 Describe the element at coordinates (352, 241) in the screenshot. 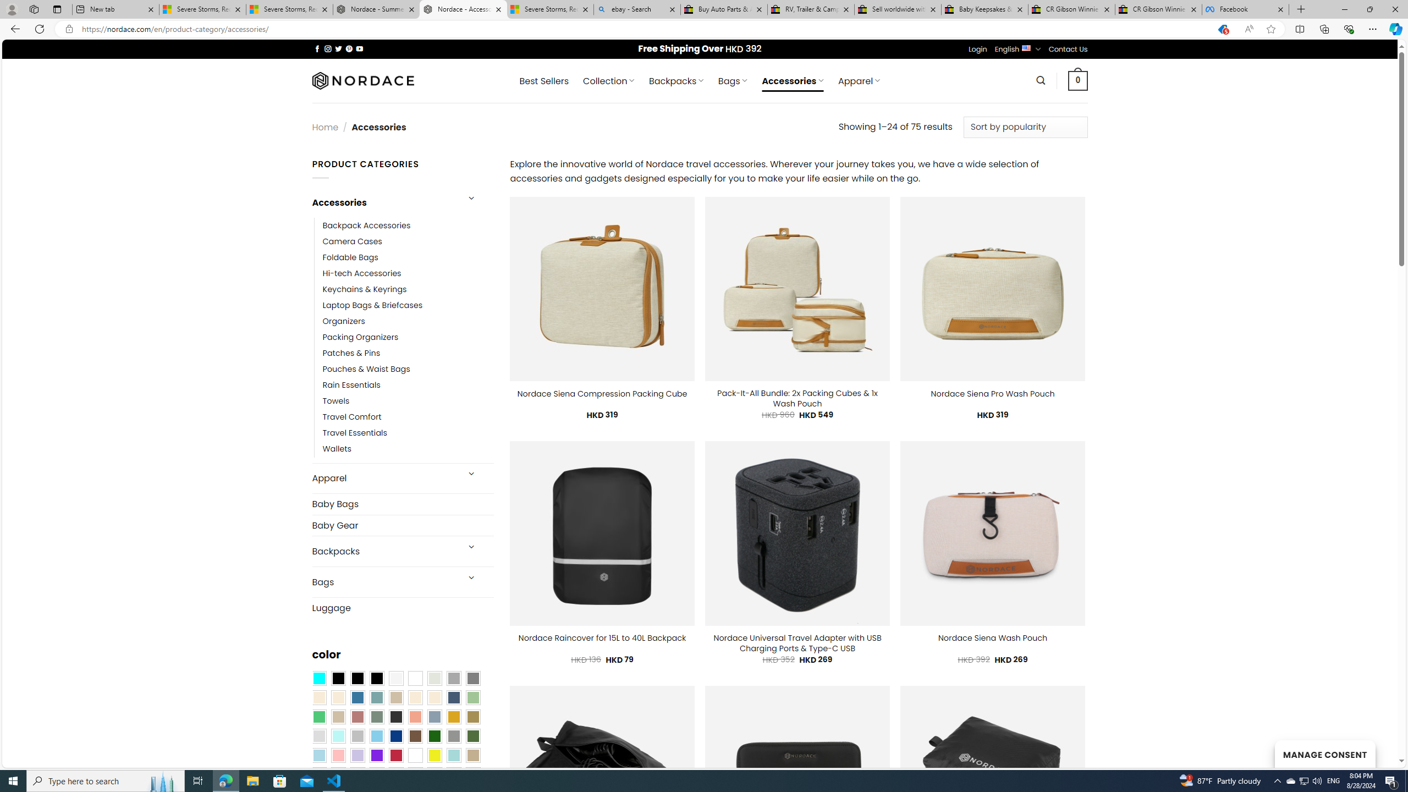

I see `Camera Cases` at that location.